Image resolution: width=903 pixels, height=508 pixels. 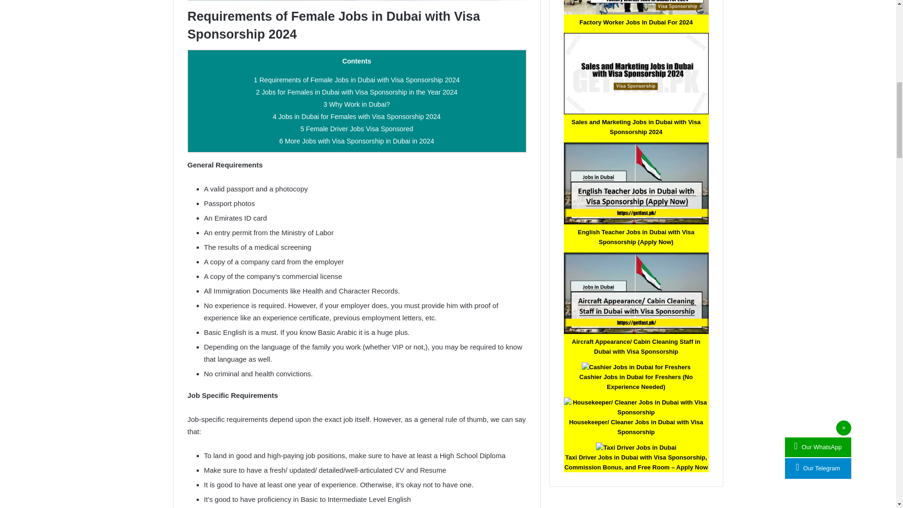 What do you see at coordinates (357, 128) in the screenshot?
I see `5 Female Driver Jobs Visa Sponsored` at bounding box center [357, 128].